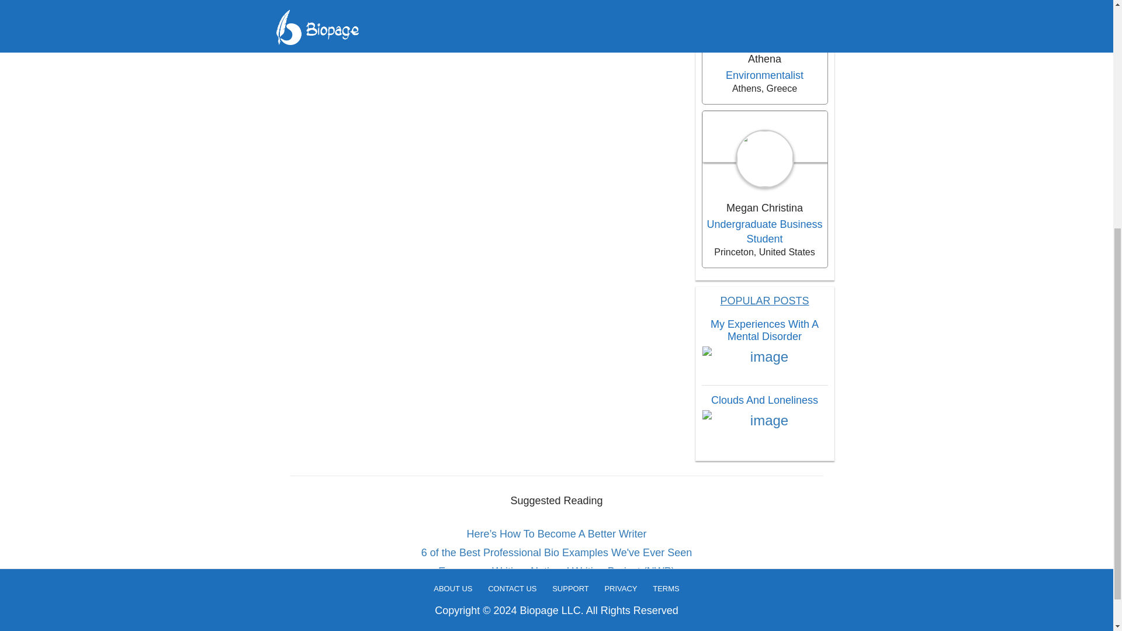 This screenshot has height=631, width=1122. I want to click on TERMS, so click(666, 214).